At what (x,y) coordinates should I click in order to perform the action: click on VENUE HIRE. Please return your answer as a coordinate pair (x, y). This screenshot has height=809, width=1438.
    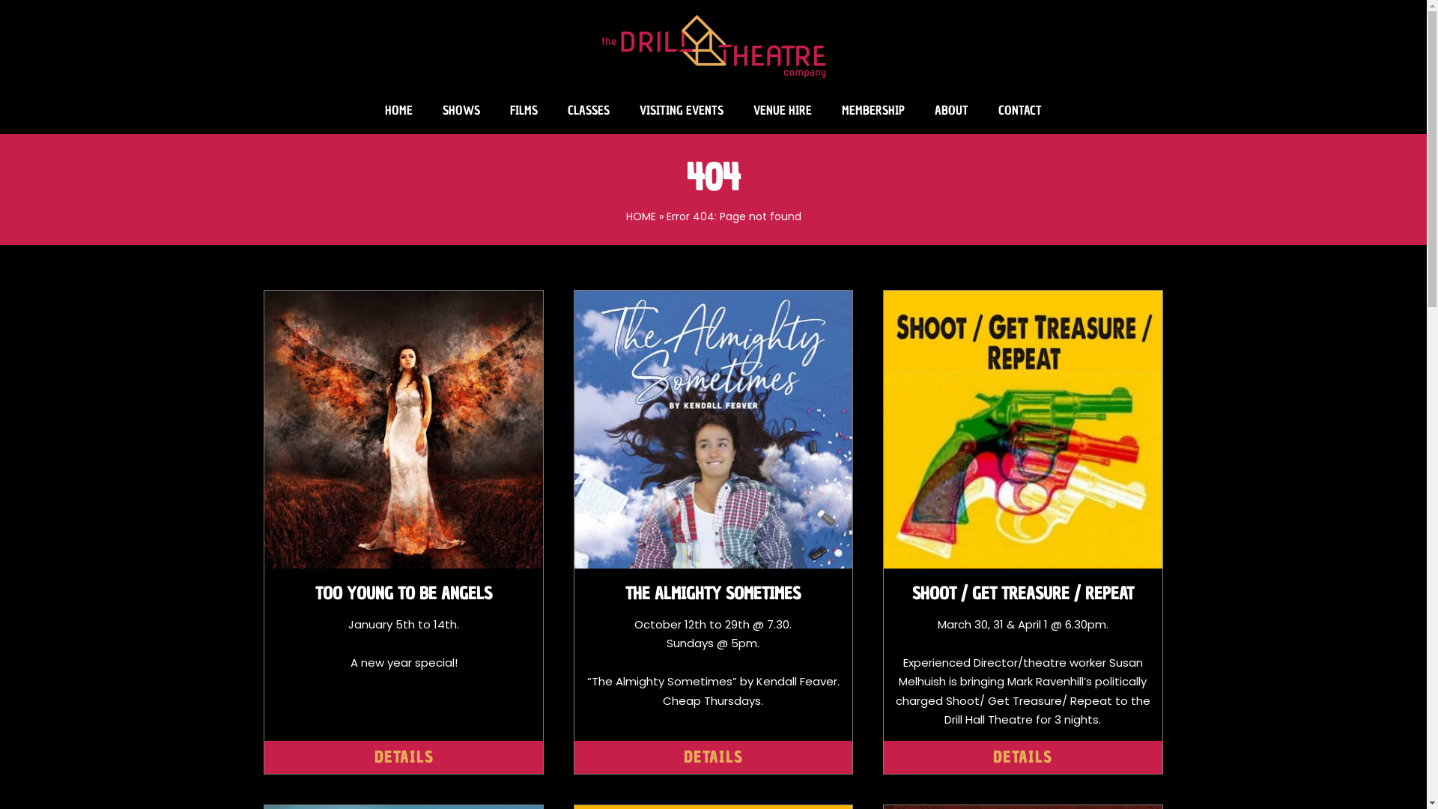
    Looking at the image, I should click on (783, 111).